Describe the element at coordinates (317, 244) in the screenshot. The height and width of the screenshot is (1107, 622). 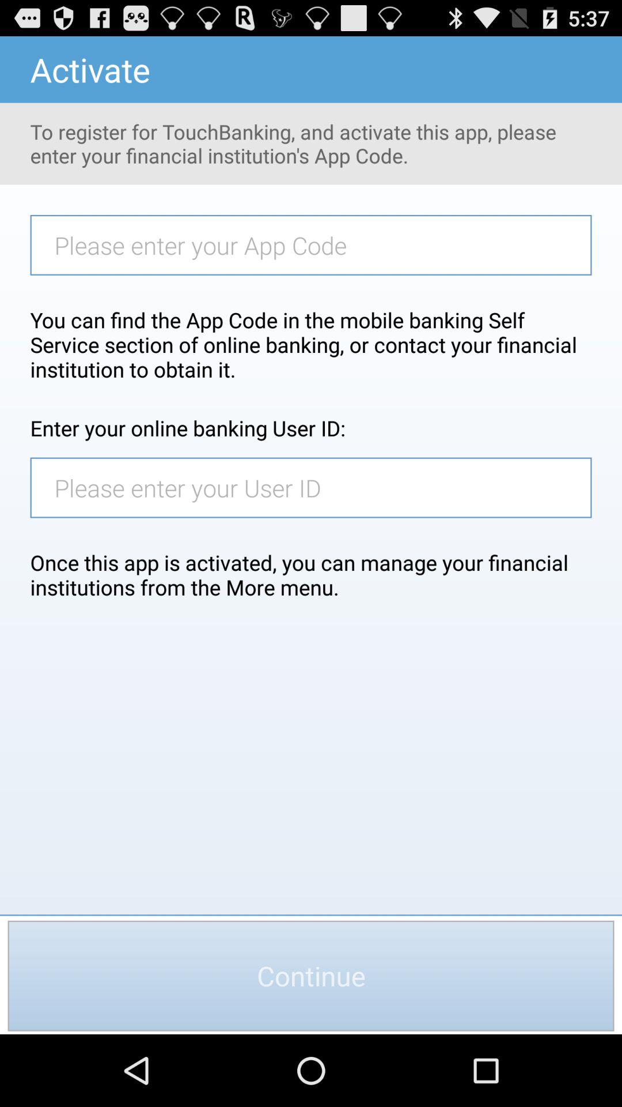
I see `enter app code` at that location.